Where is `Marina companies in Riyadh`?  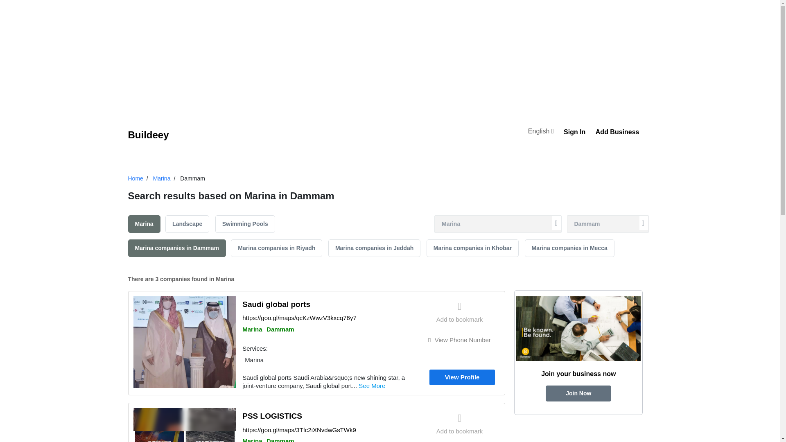
Marina companies in Riyadh is located at coordinates (277, 248).